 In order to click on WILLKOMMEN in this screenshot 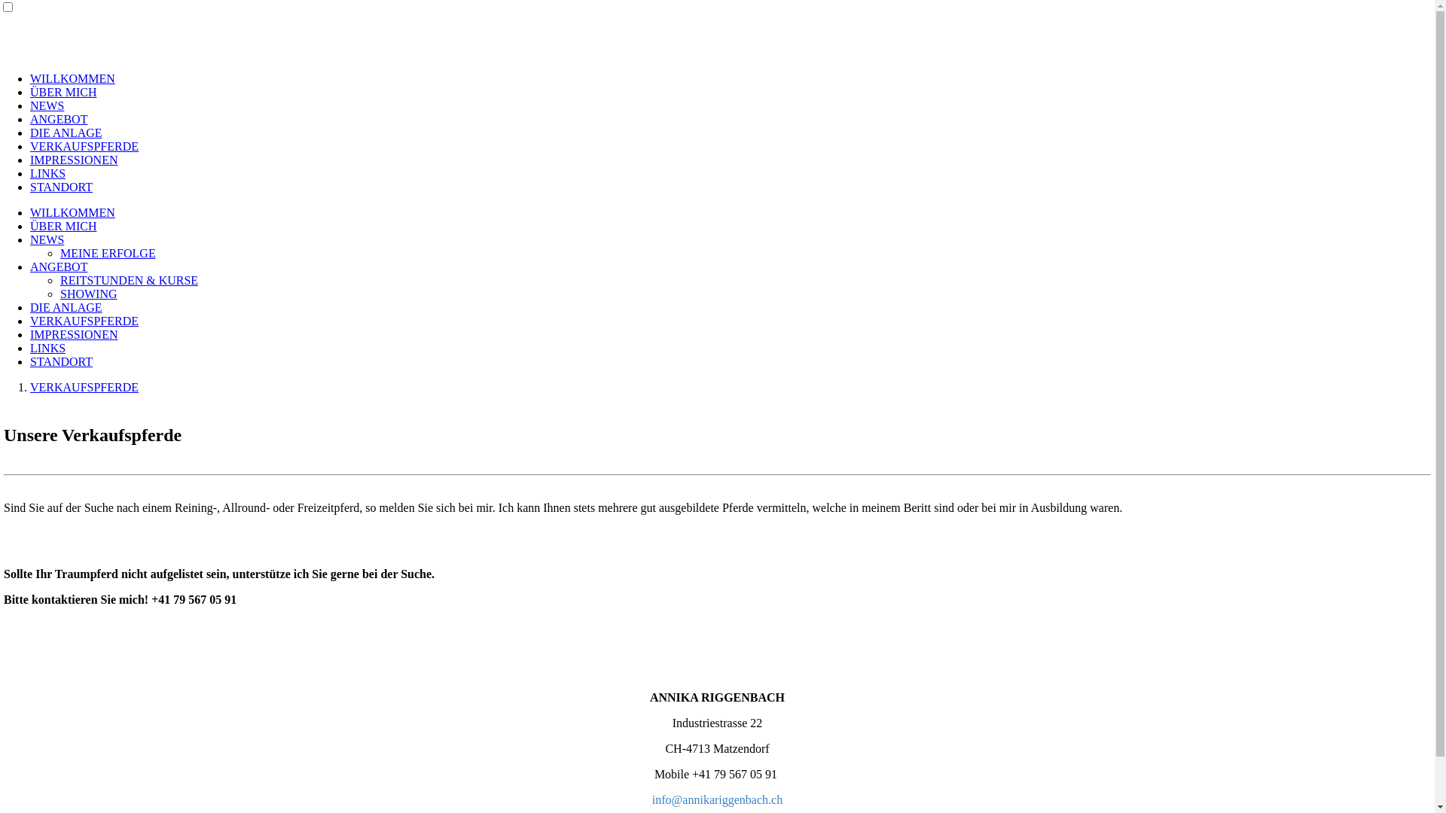, I will do `click(72, 212)`.